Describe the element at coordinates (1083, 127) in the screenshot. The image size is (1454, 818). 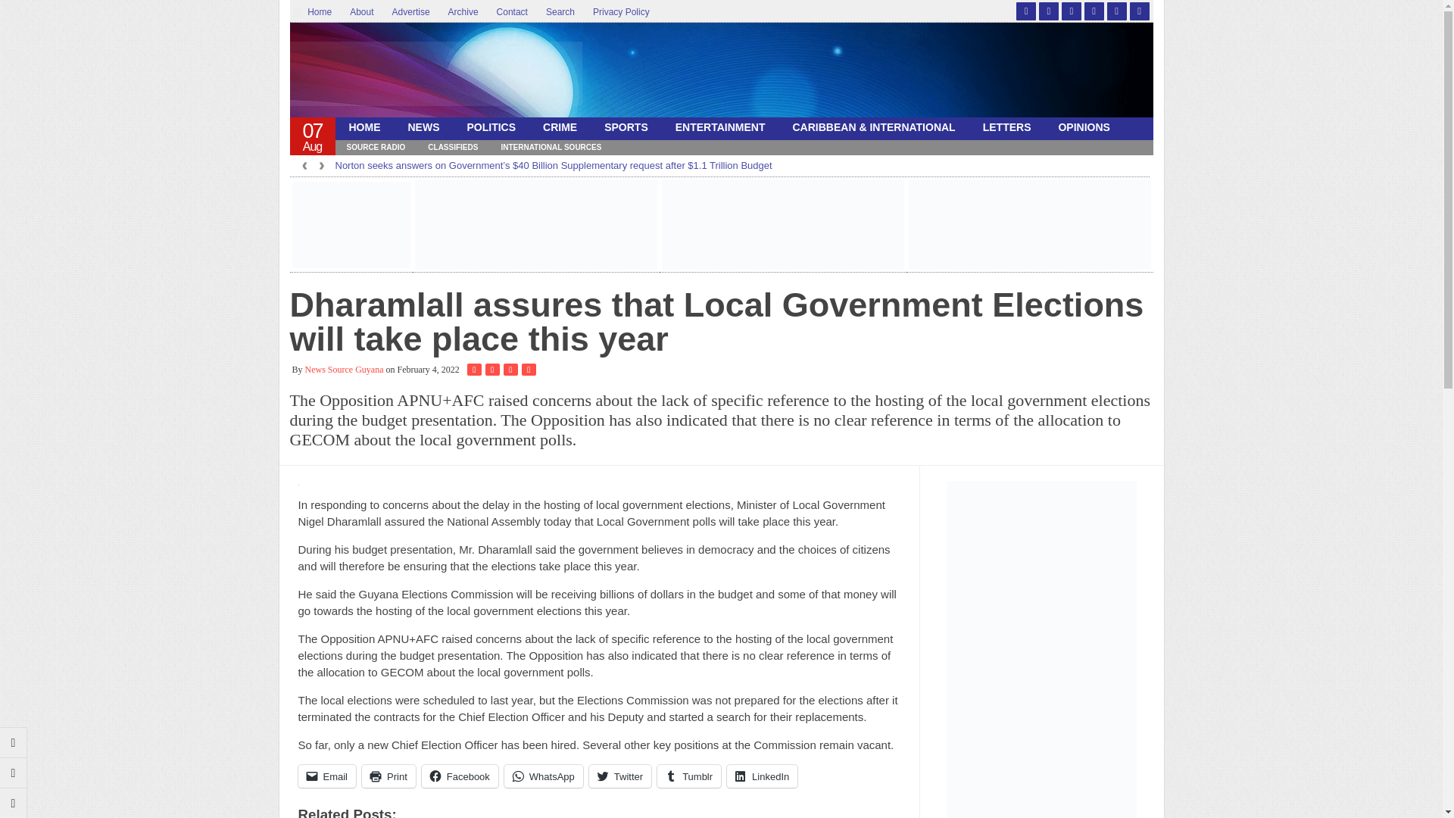
I see `OPINIONS` at that location.